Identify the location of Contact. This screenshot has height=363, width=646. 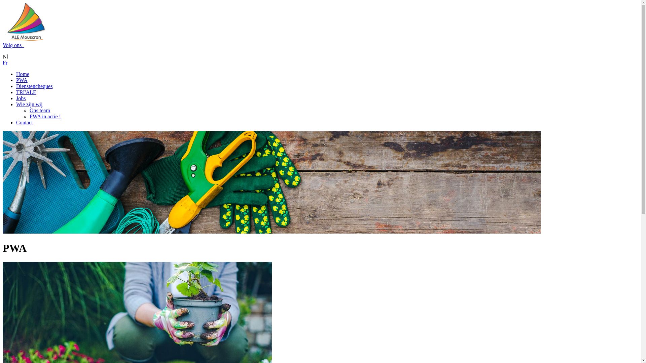
(25, 122).